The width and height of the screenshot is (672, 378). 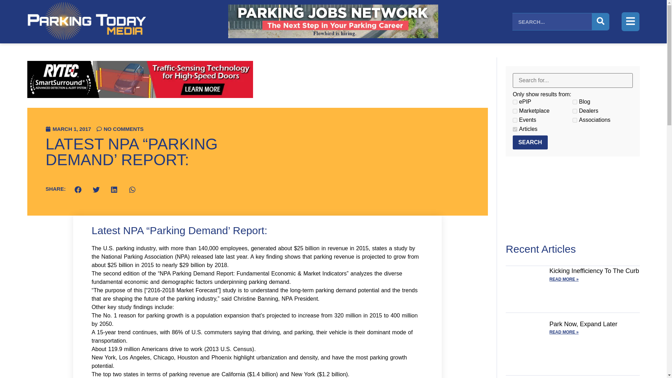 I want to click on Marketplace, so click(x=515, y=111).